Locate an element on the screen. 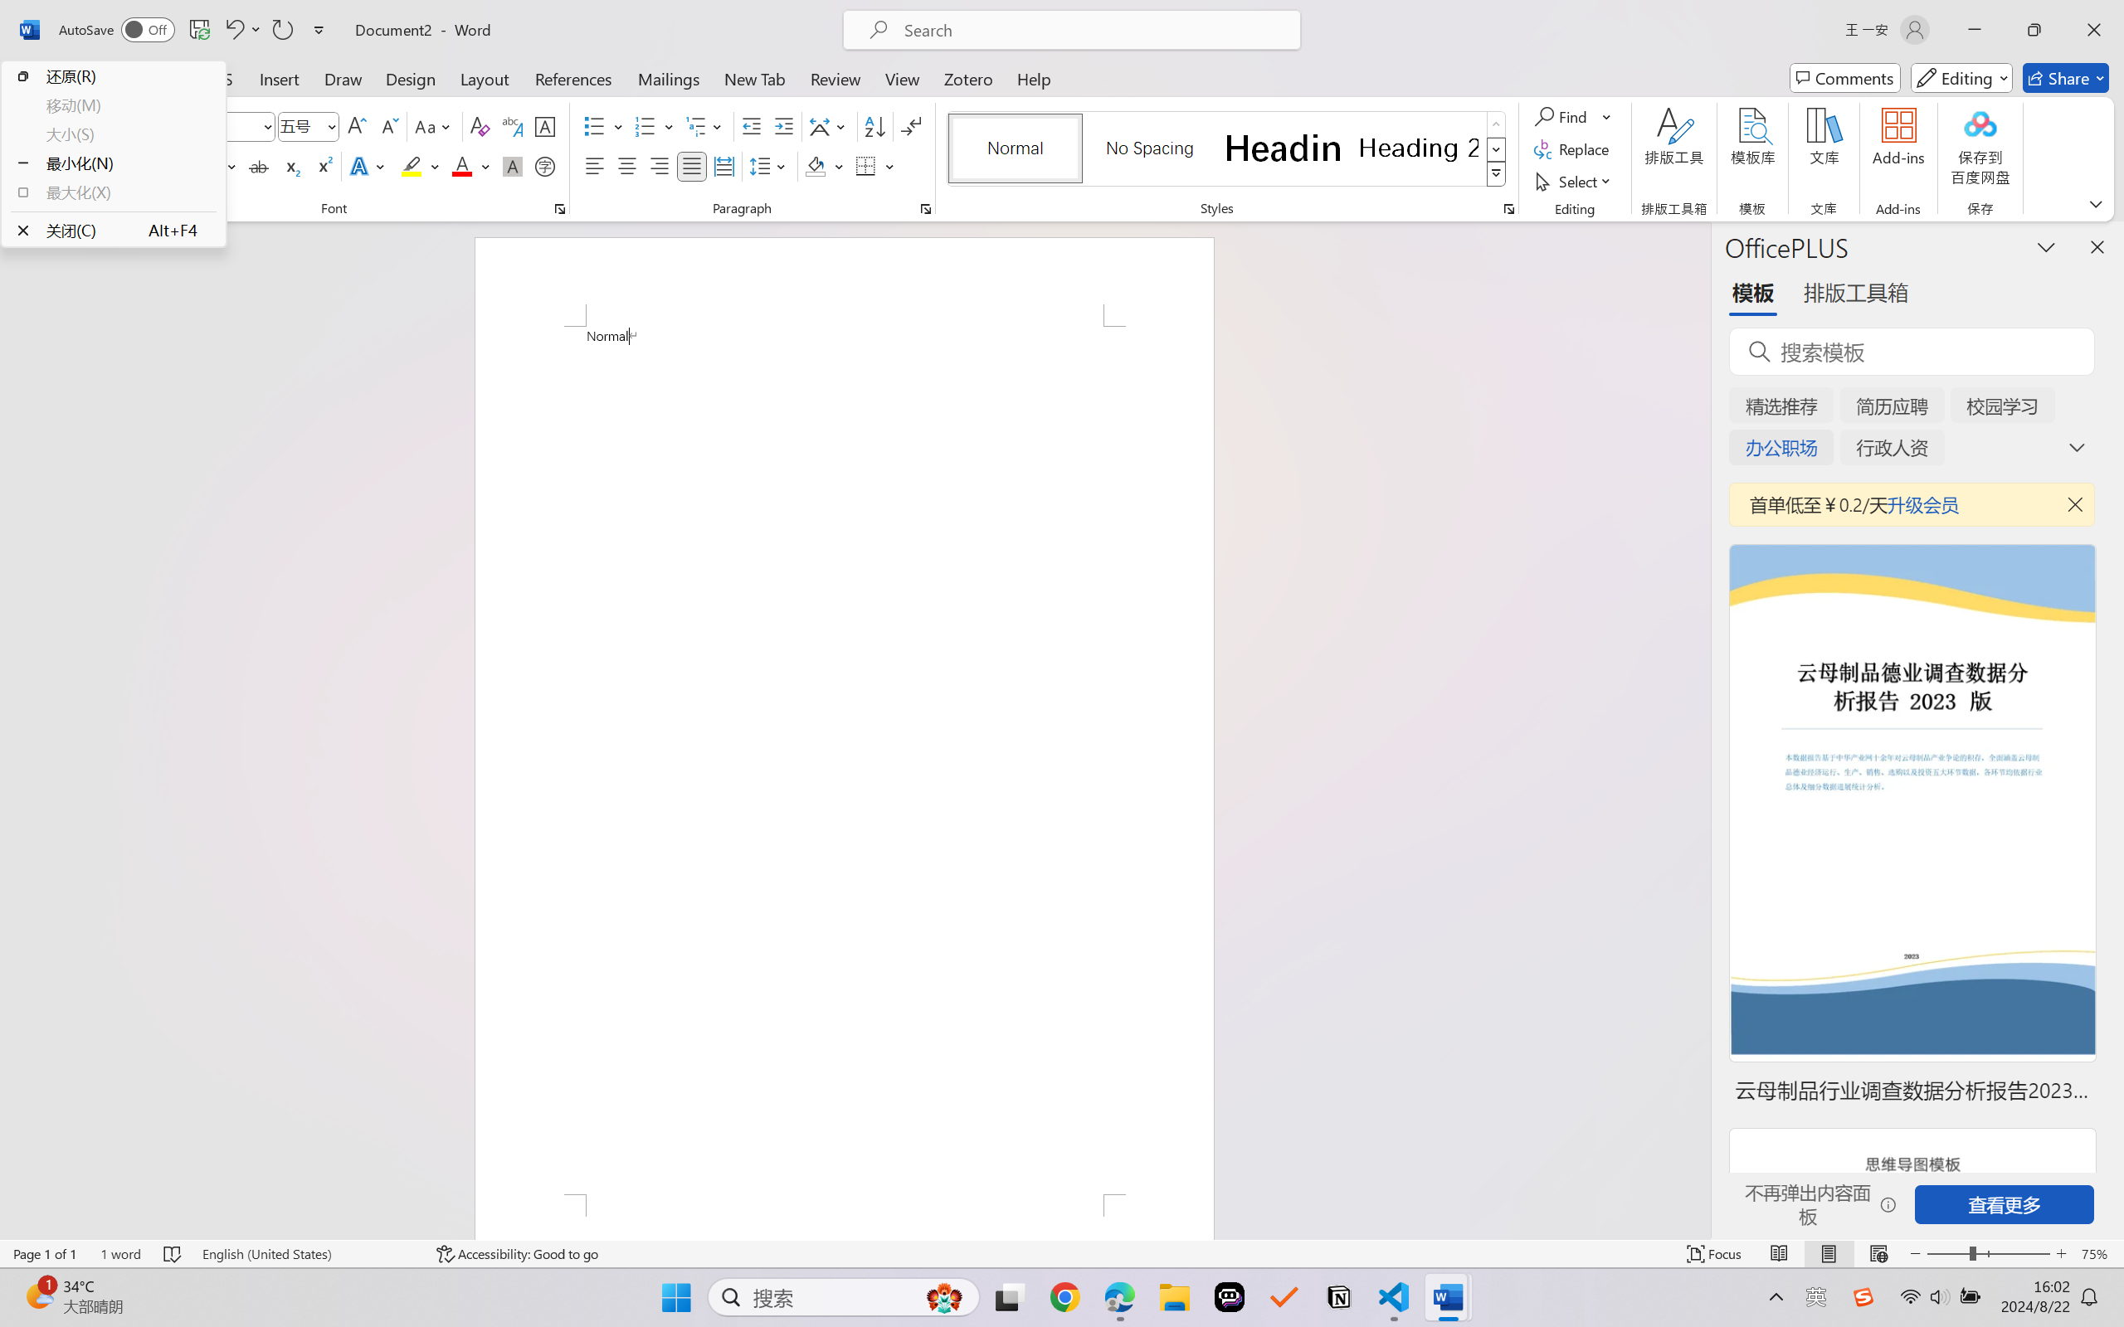 The image size is (2124, 1327). Decrease Indent is located at coordinates (752, 126).